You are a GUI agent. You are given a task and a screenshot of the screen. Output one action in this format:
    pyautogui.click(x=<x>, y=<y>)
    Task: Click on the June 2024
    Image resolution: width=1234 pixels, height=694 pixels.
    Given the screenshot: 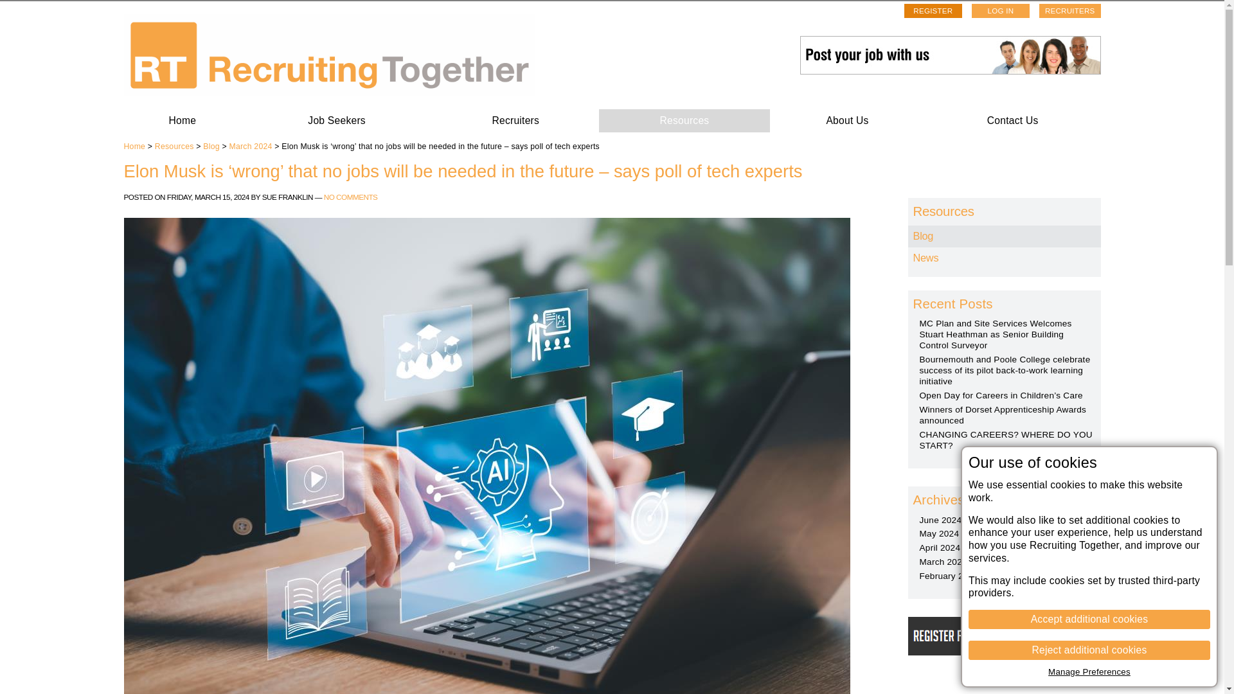 What is the action you would take?
    pyautogui.click(x=940, y=520)
    